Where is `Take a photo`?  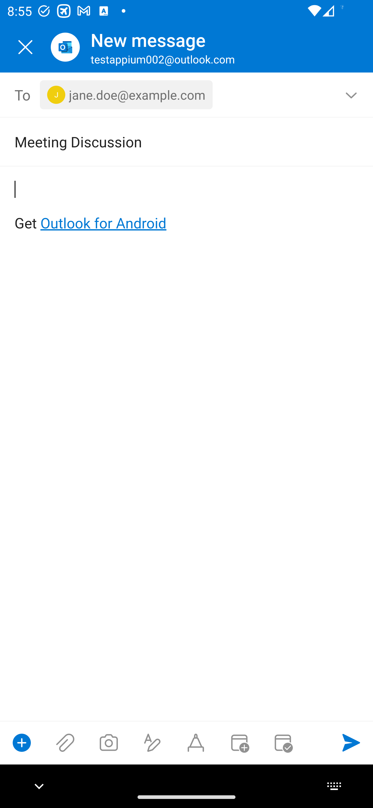 Take a photo is located at coordinates (109, 742).